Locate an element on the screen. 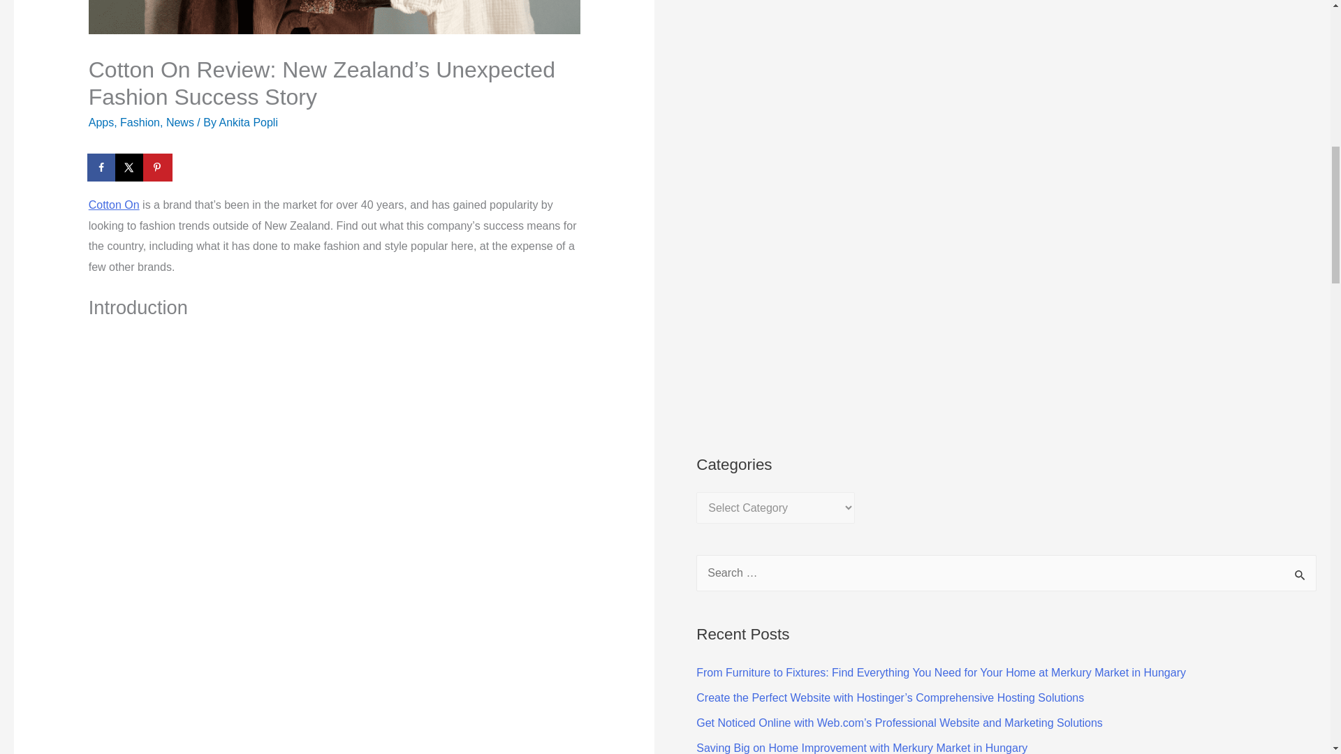 This screenshot has height=754, width=1341. View all posts by Ankita Popli is located at coordinates (247, 122).